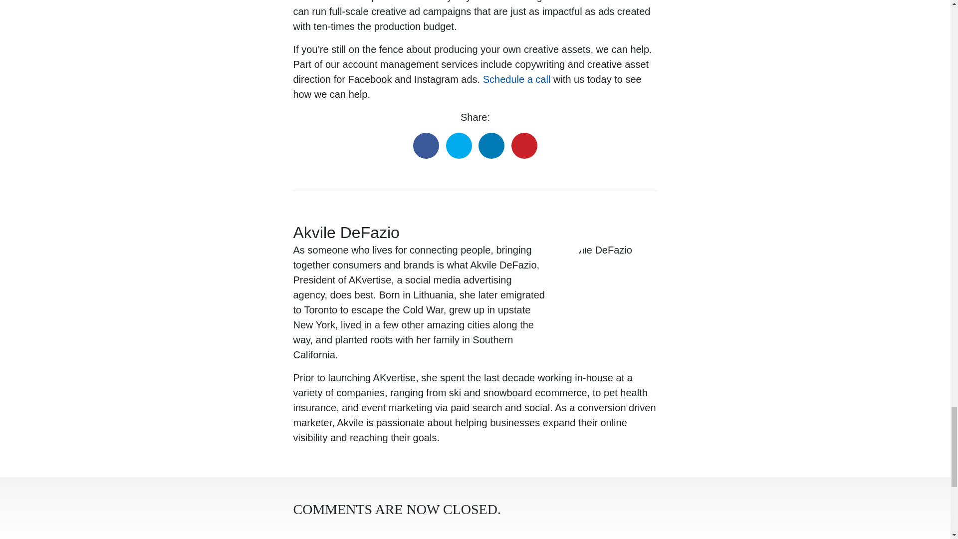  I want to click on Share on Facebook, so click(426, 145).